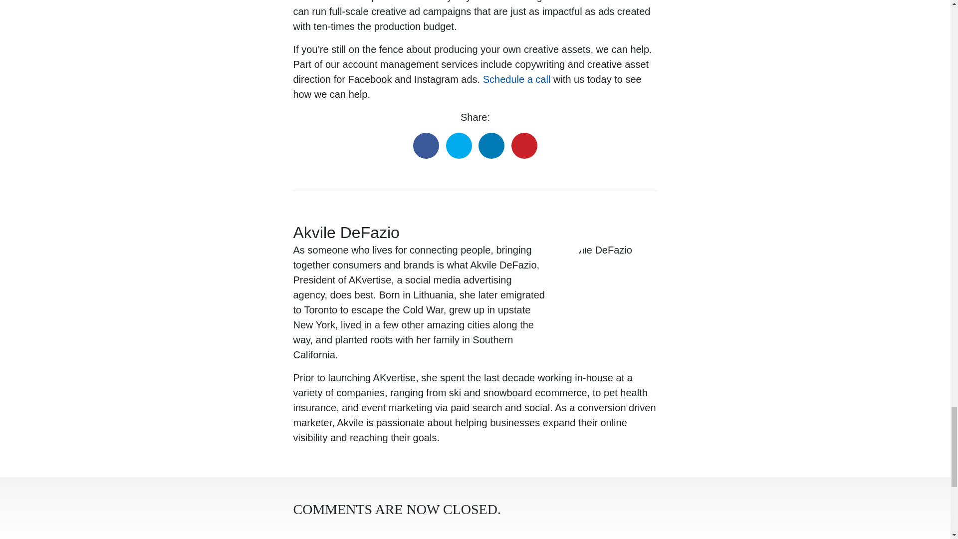  I want to click on Share on Facebook, so click(426, 145).